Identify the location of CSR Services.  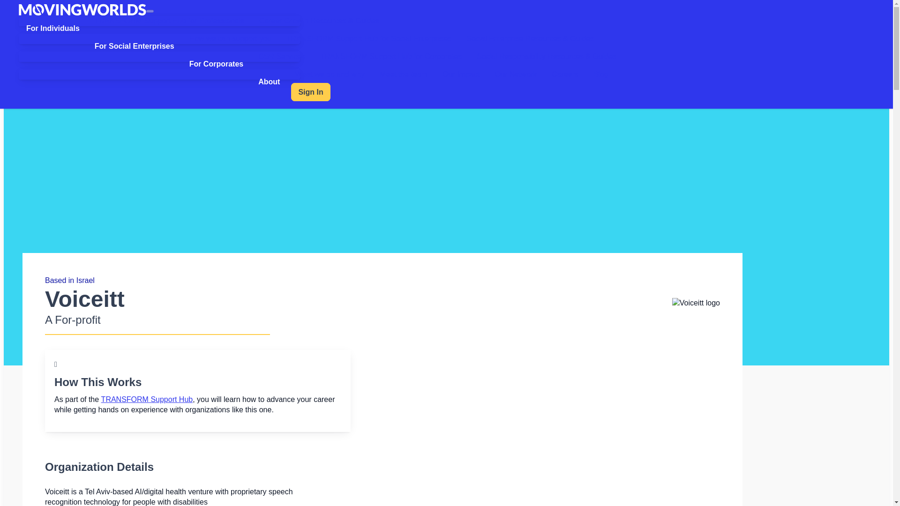
(281, 56).